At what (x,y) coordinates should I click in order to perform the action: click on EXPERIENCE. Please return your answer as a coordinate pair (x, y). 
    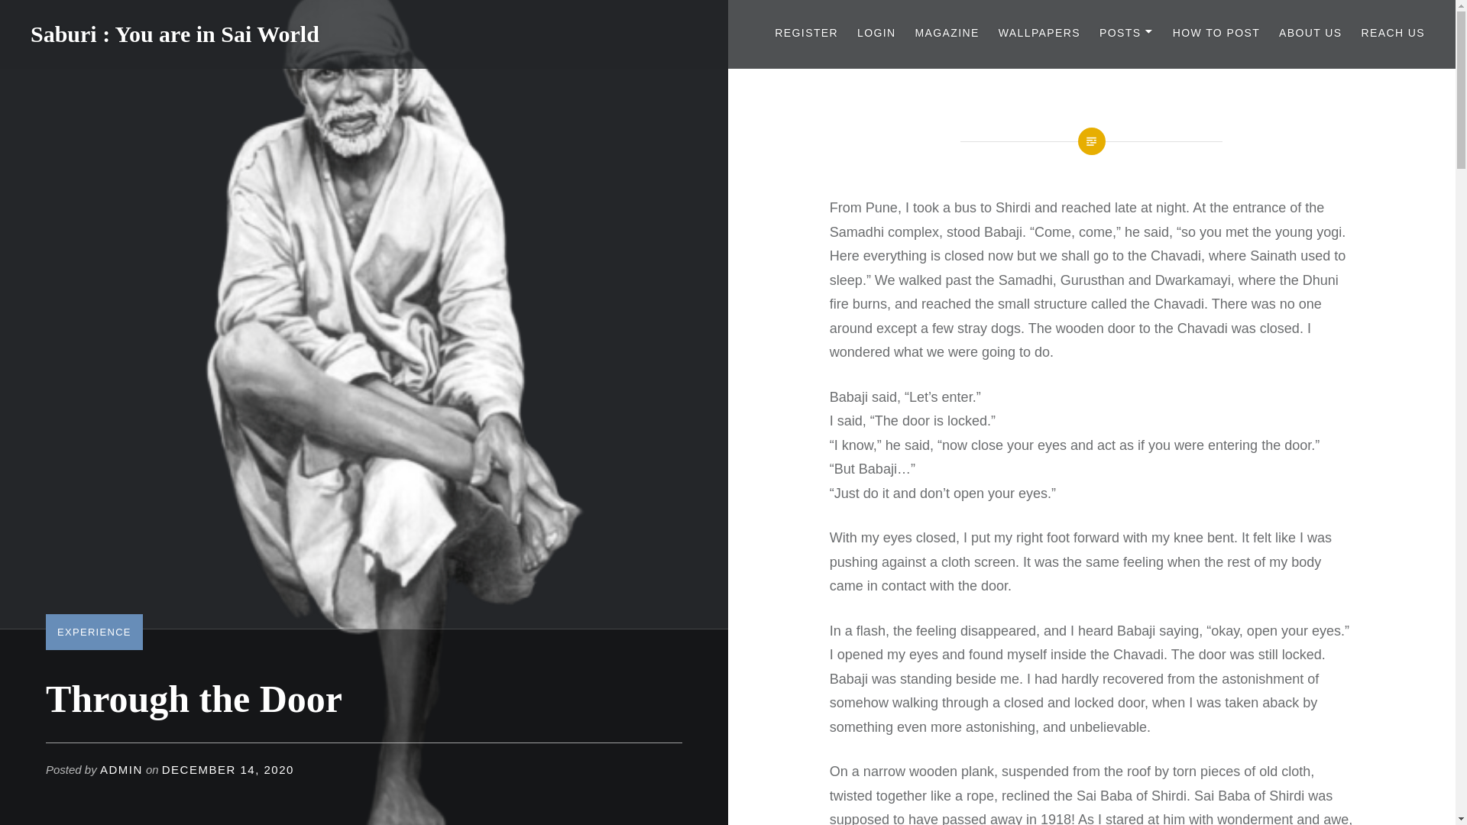
    Looking at the image, I should click on (94, 631).